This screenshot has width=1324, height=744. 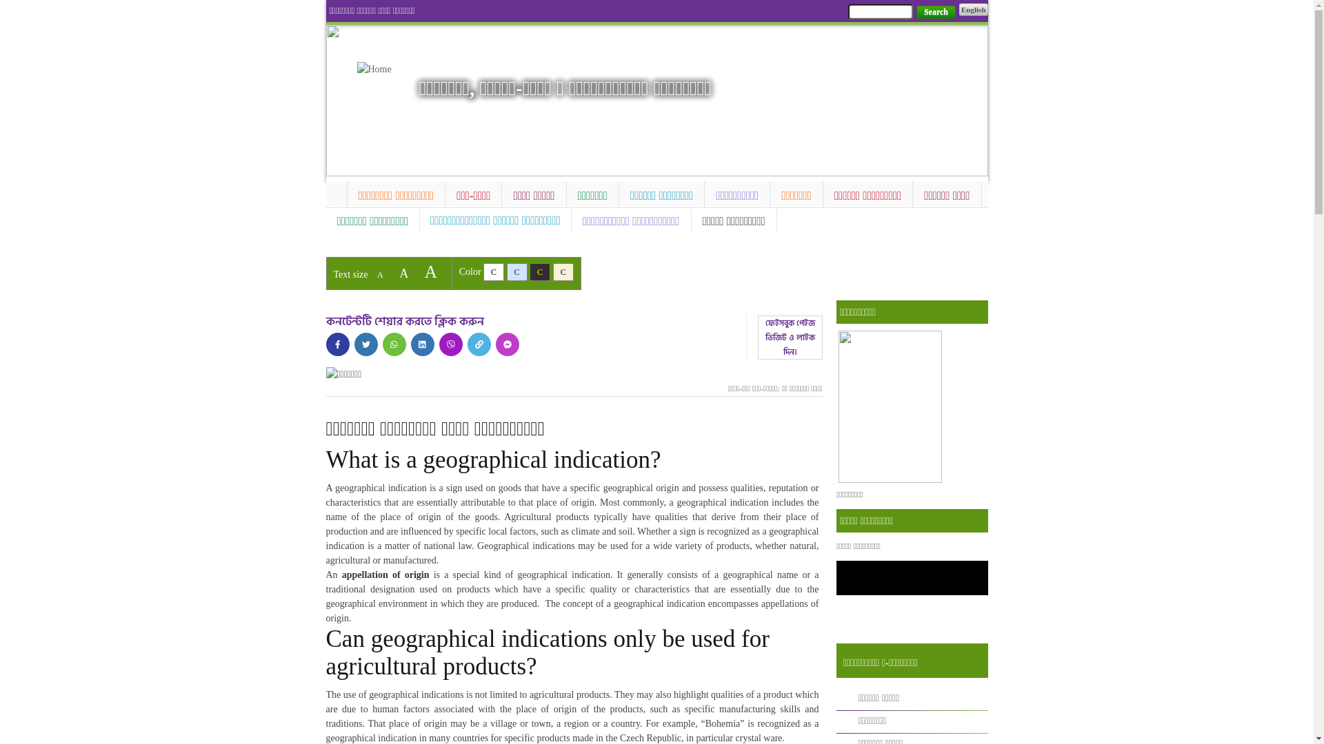 What do you see at coordinates (517, 272) in the screenshot?
I see `C` at bounding box center [517, 272].